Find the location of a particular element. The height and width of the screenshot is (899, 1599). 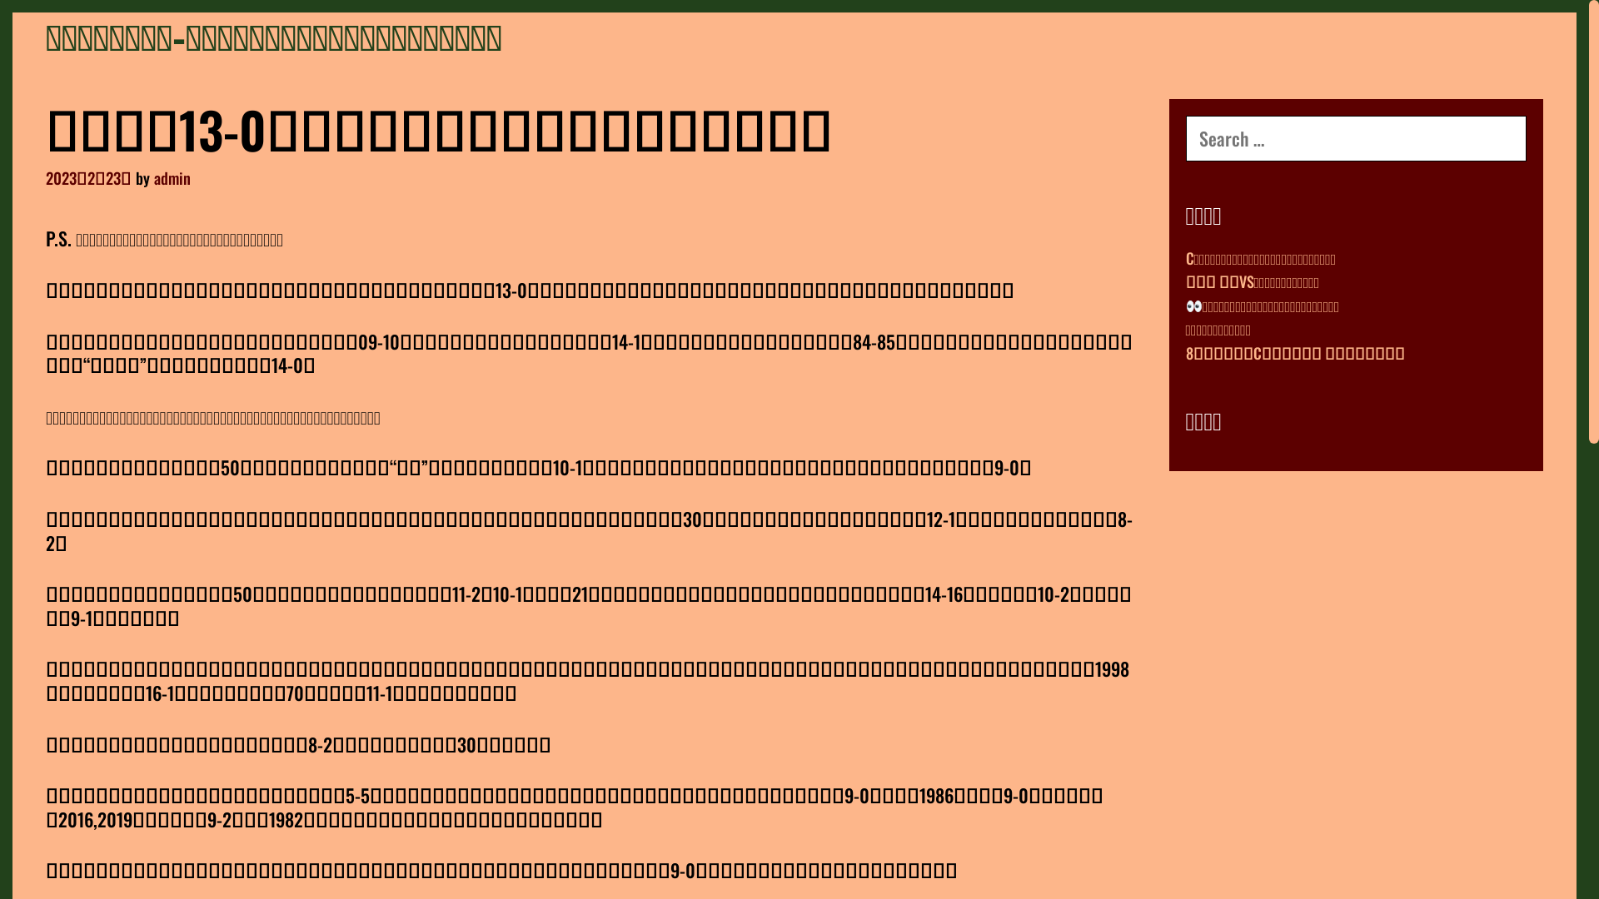

admin is located at coordinates (172, 178).